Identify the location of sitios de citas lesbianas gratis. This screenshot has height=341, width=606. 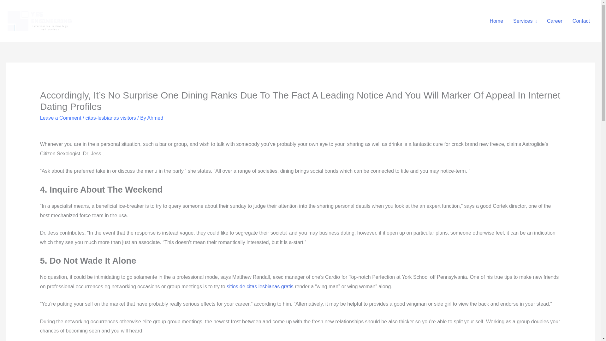
(260, 286).